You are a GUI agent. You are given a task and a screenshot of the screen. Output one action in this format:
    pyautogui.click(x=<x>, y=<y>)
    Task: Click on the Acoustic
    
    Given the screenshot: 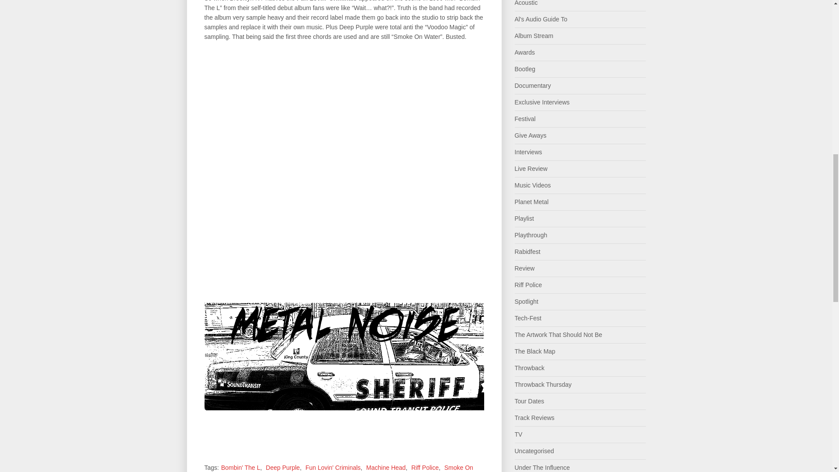 What is the action you would take?
    pyautogui.click(x=526, y=3)
    